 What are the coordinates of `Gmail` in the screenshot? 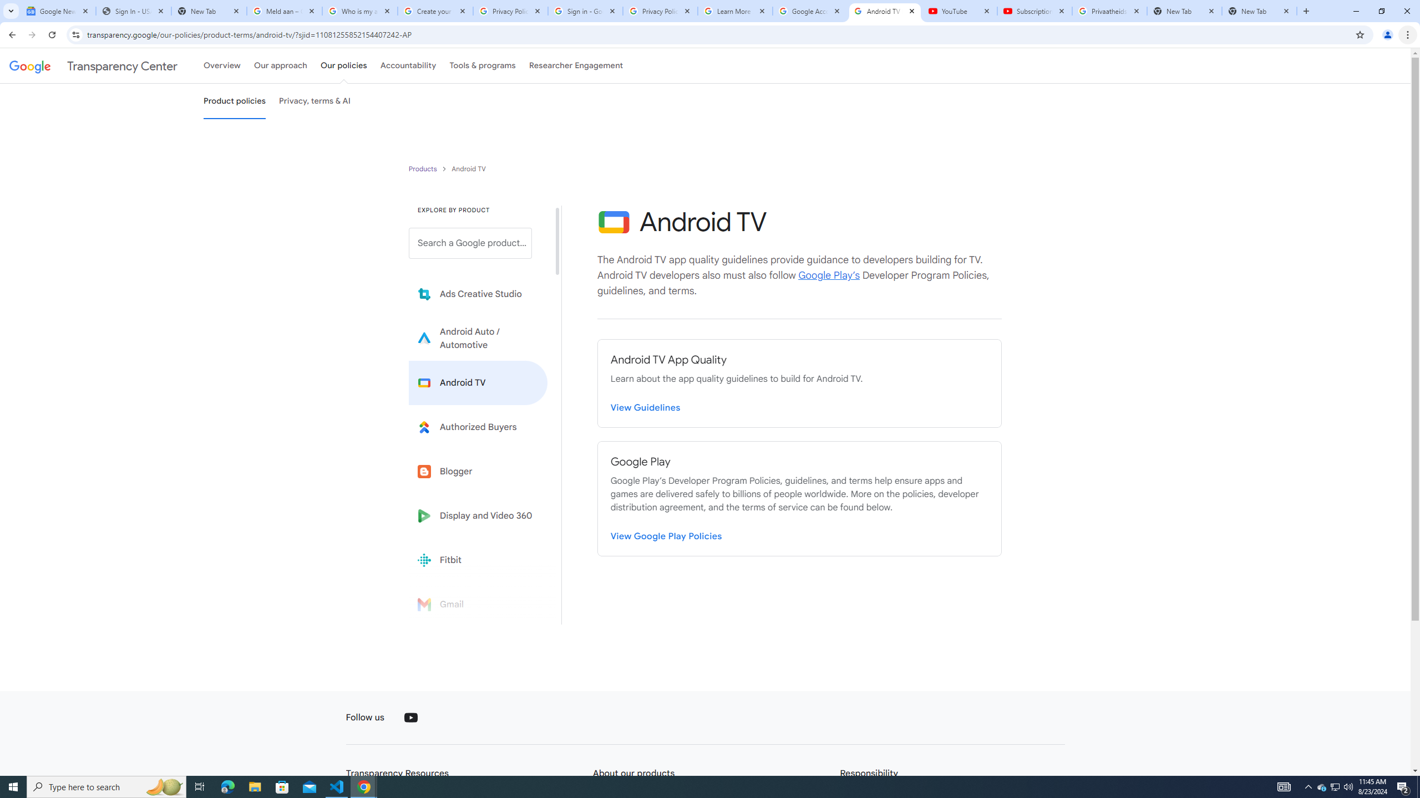 It's located at (478, 604).